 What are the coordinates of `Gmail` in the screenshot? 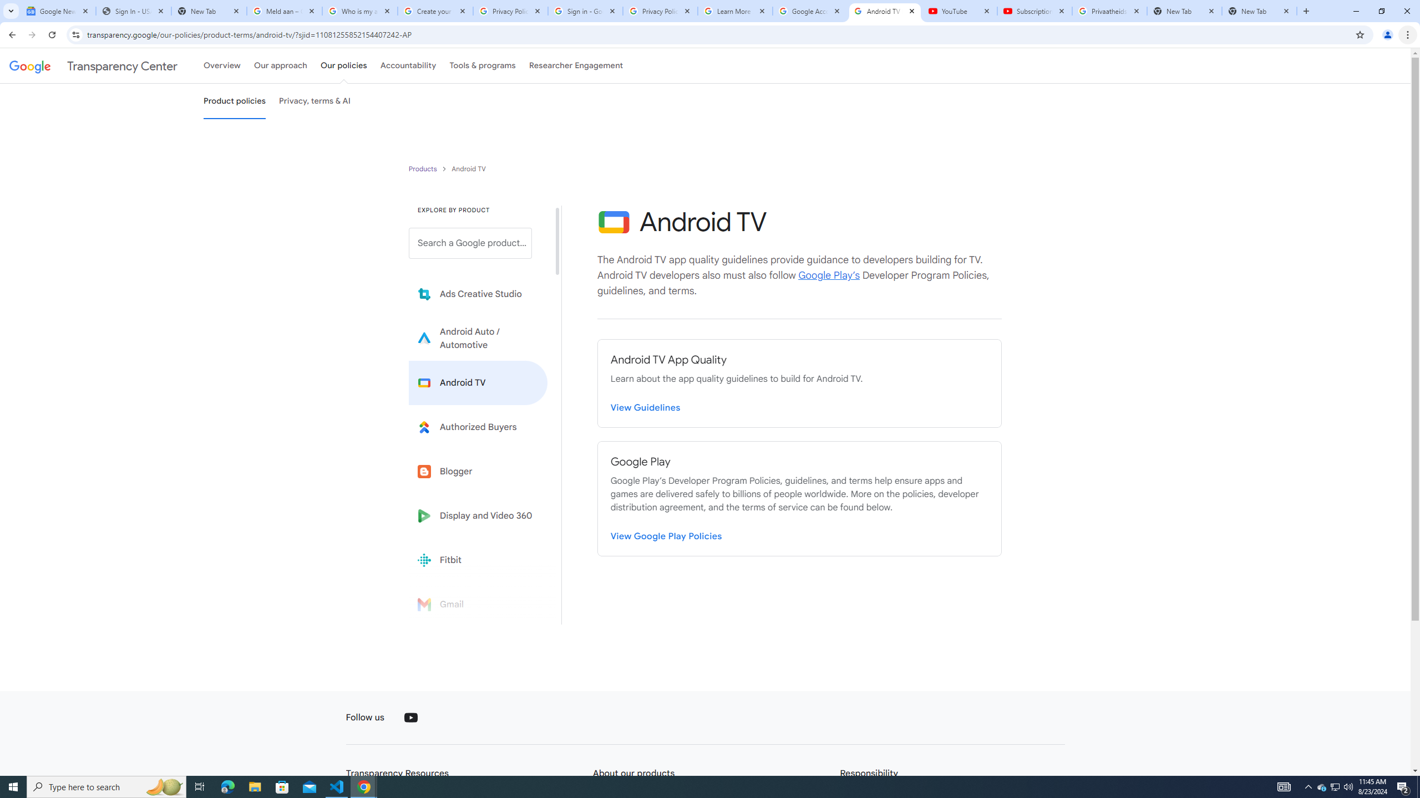 It's located at (478, 604).